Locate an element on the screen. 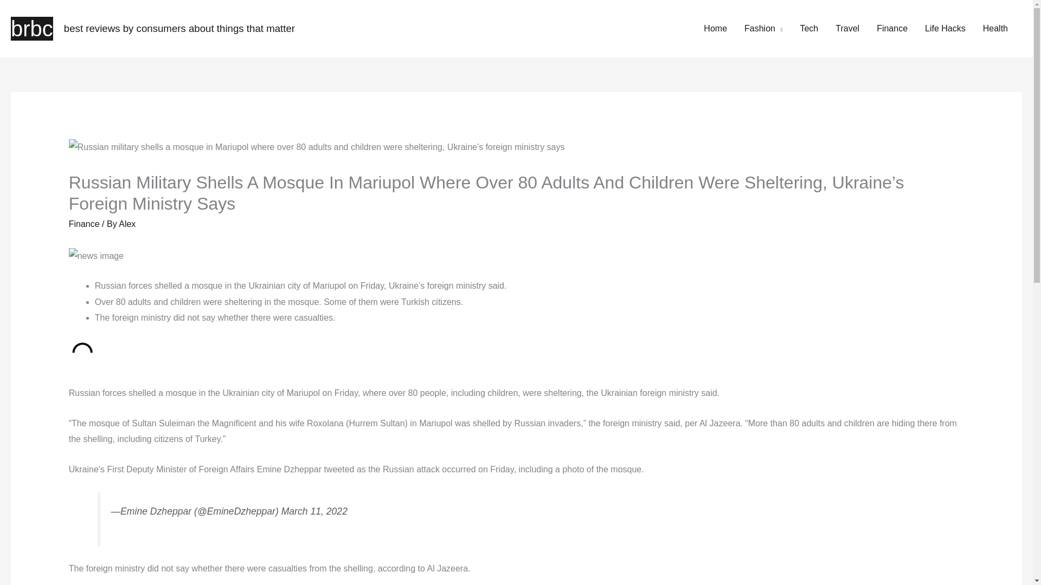 This screenshot has width=1041, height=585. Finance is located at coordinates (892, 28).